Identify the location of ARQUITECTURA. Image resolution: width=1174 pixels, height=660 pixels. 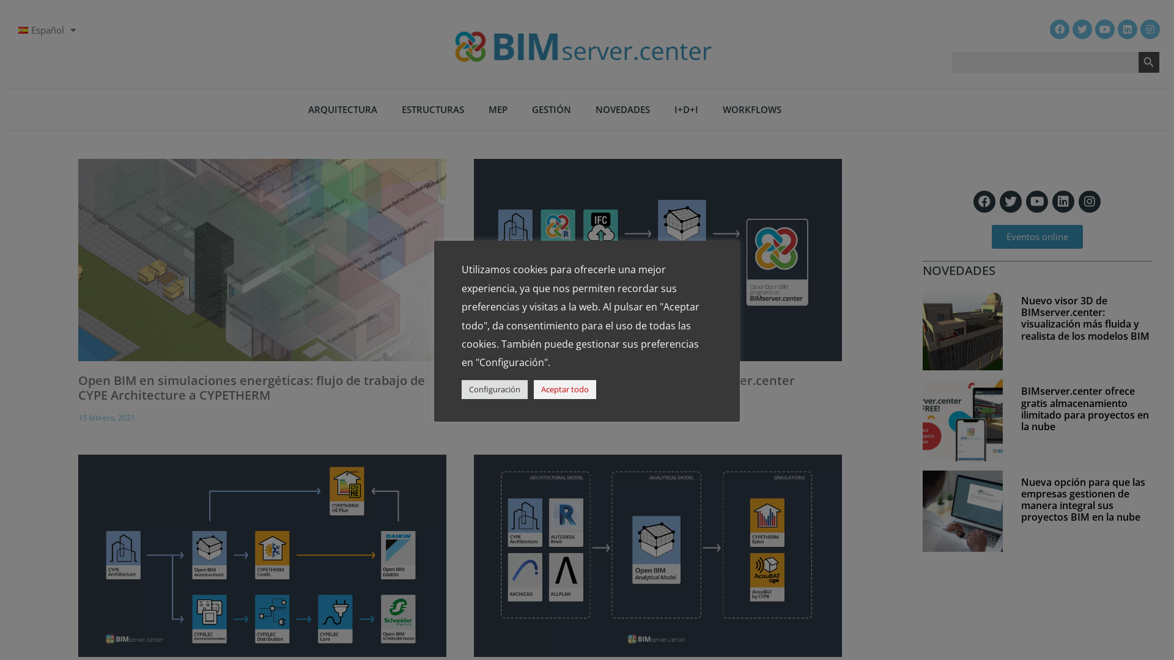
(342, 109).